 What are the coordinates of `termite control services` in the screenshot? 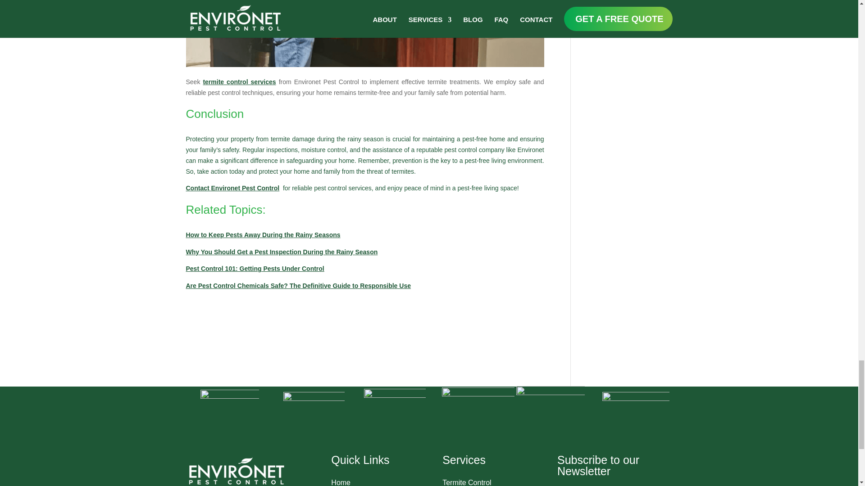 It's located at (239, 82).